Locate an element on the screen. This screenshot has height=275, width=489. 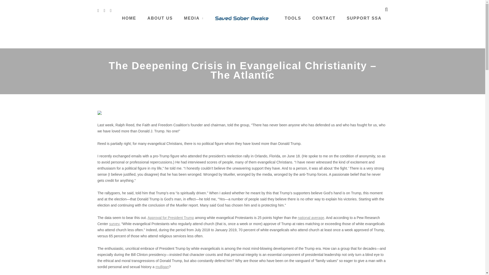
Approval for President Trump is located at coordinates (171, 217).